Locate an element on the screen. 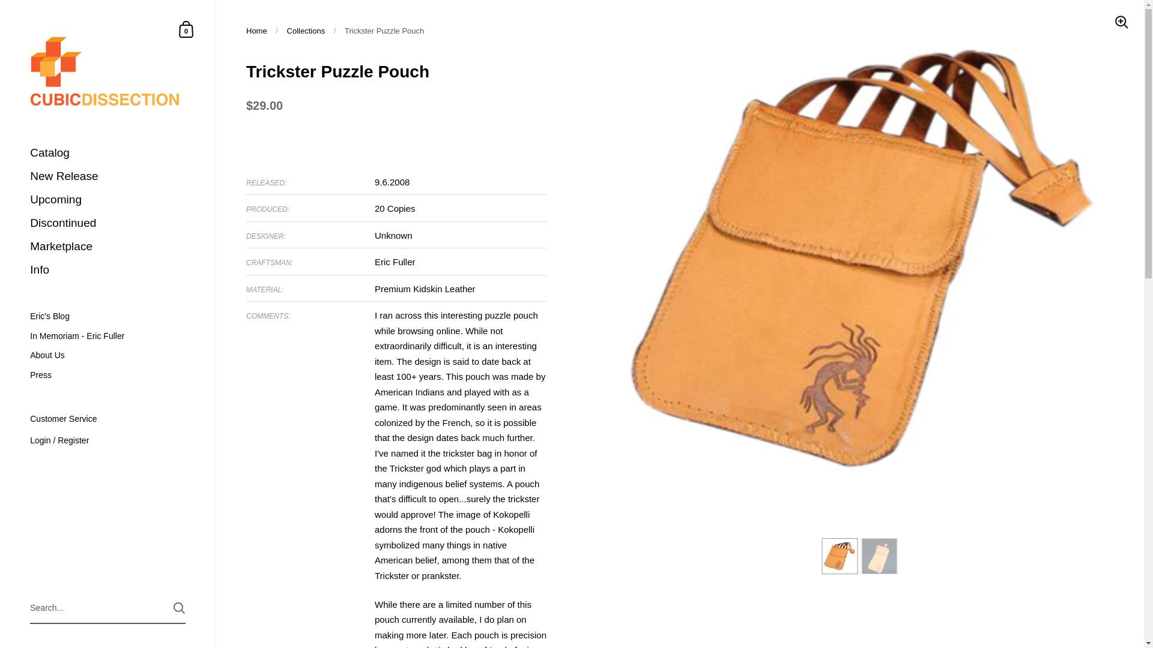 This screenshot has height=648, width=1153. Eric's Blog is located at coordinates (108, 316).